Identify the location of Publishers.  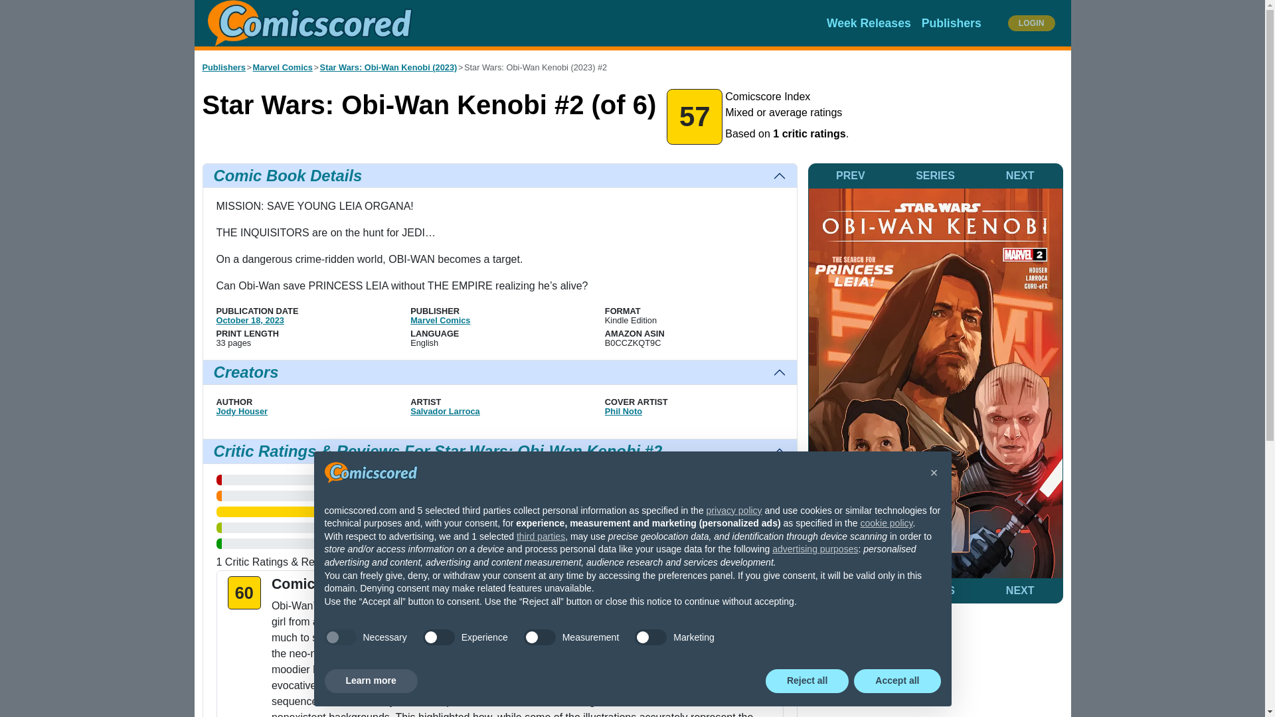
(952, 23).